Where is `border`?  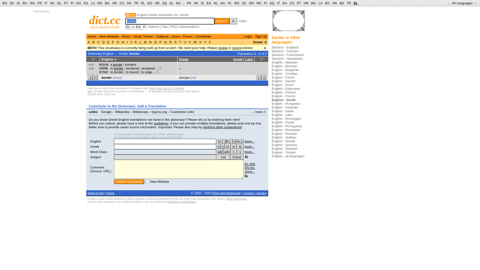
border is located at coordinates (134, 53).